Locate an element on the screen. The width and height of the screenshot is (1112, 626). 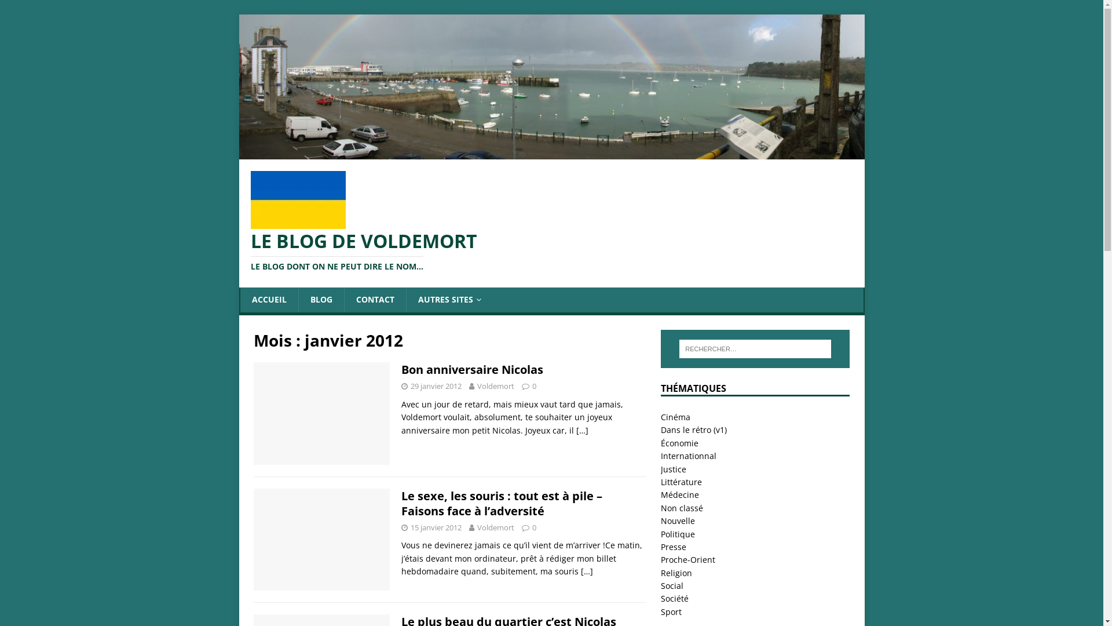
CONTACT is located at coordinates (375, 300).